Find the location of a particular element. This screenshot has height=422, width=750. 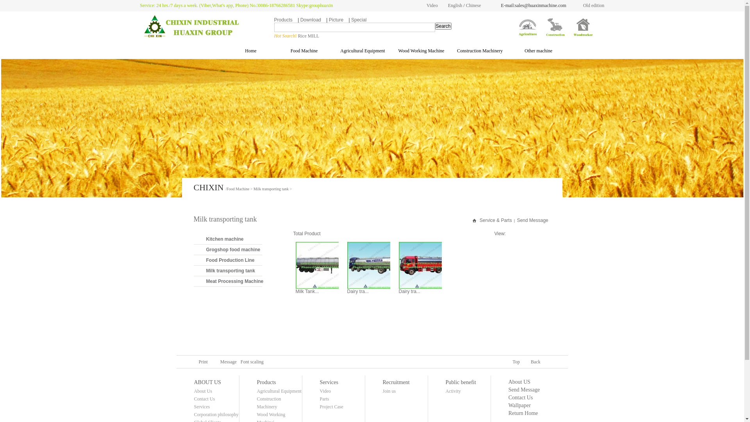

Old edition is located at coordinates (594, 5).